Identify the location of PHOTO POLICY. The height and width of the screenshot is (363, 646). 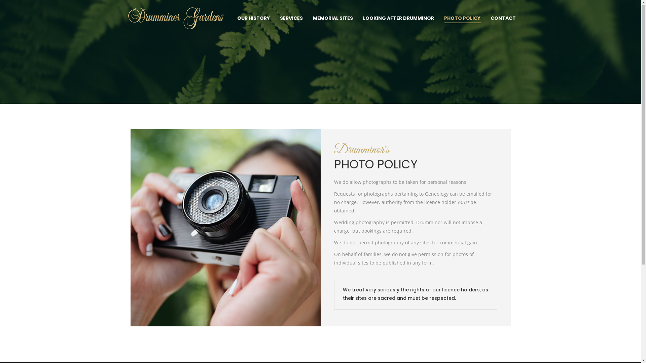
(462, 18).